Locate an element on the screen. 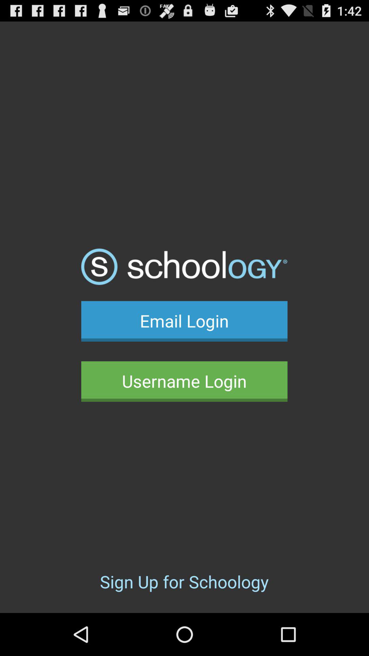 The image size is (369, 656). swipe until the username login icon is located at coordinates (184, 381).